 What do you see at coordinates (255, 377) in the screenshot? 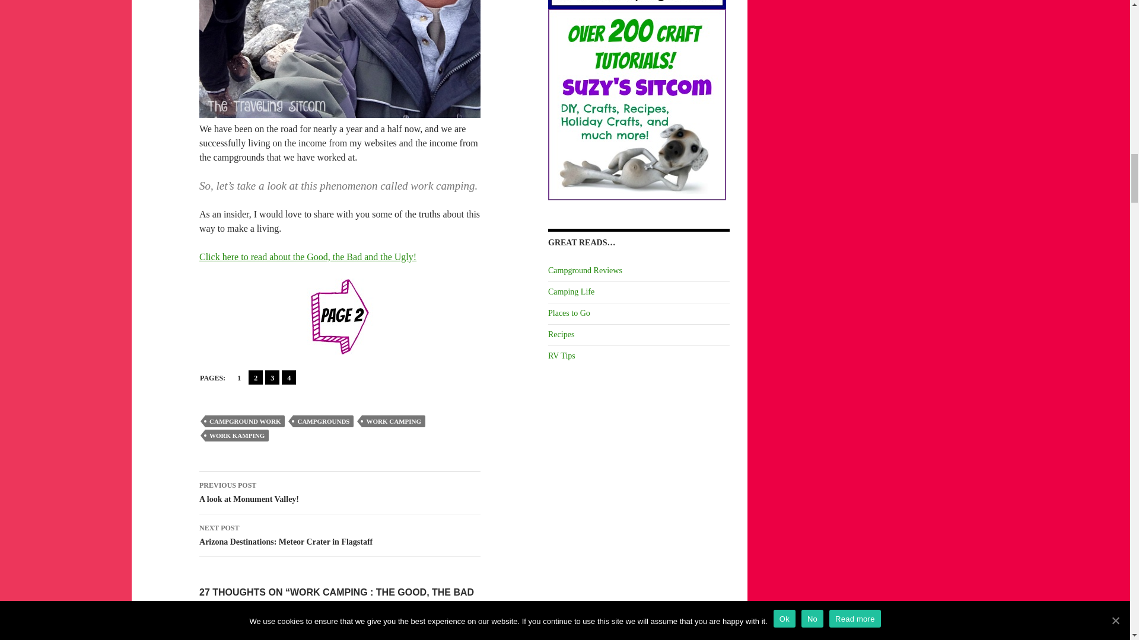
I see `3` at bounding box center [255, 377].